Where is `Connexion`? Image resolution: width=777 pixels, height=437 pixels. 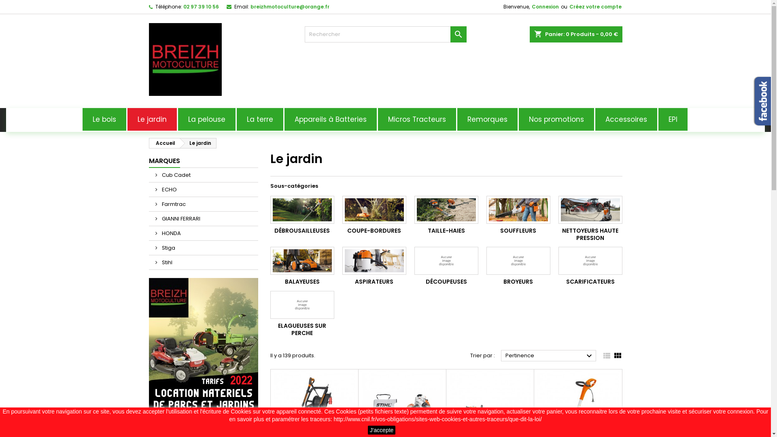 Connexion is located at coordinates (546, 7).